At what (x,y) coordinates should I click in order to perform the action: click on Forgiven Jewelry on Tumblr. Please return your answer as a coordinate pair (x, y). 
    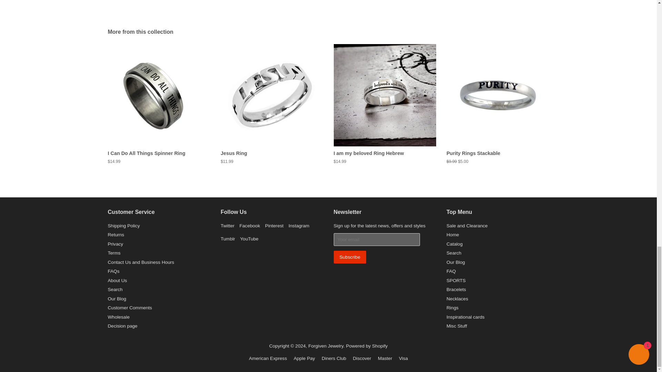
    Looking at the image, I should click on (228, 238).